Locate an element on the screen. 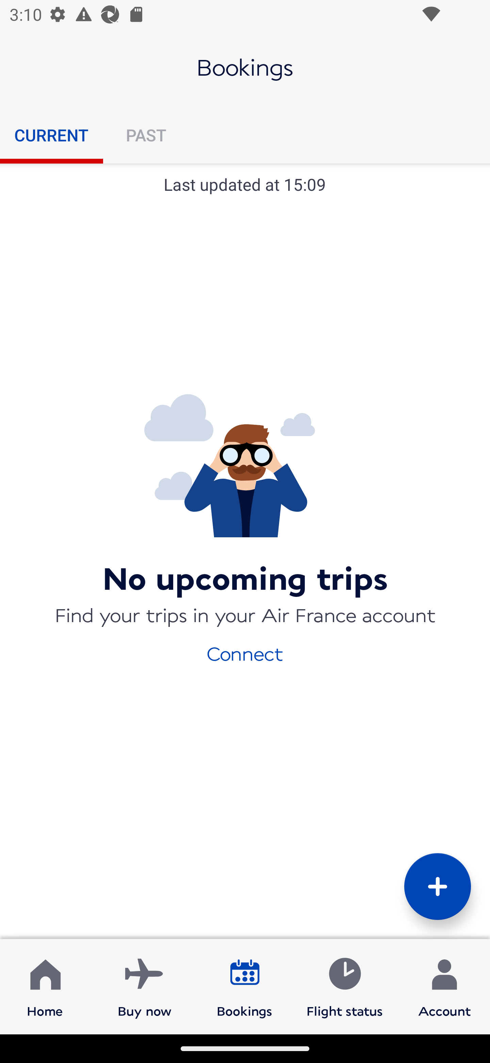 This screenshot has width=490, height=1063. Buy now is located at coordinates (145, 986).